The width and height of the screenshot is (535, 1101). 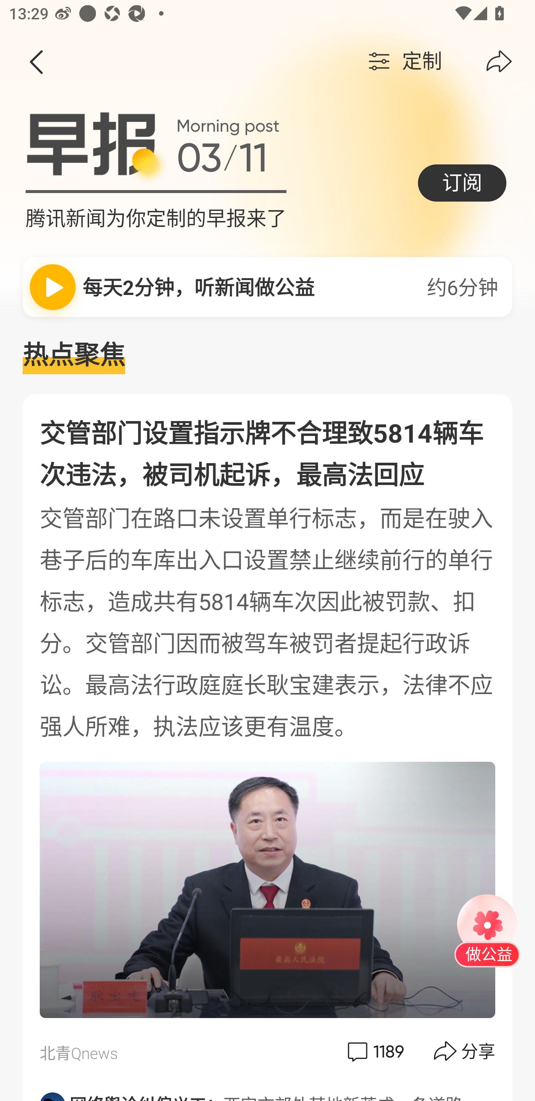 I want to click on  每天2分钟，听新闻做公益 约6分钟, so click(x=267, y=286).